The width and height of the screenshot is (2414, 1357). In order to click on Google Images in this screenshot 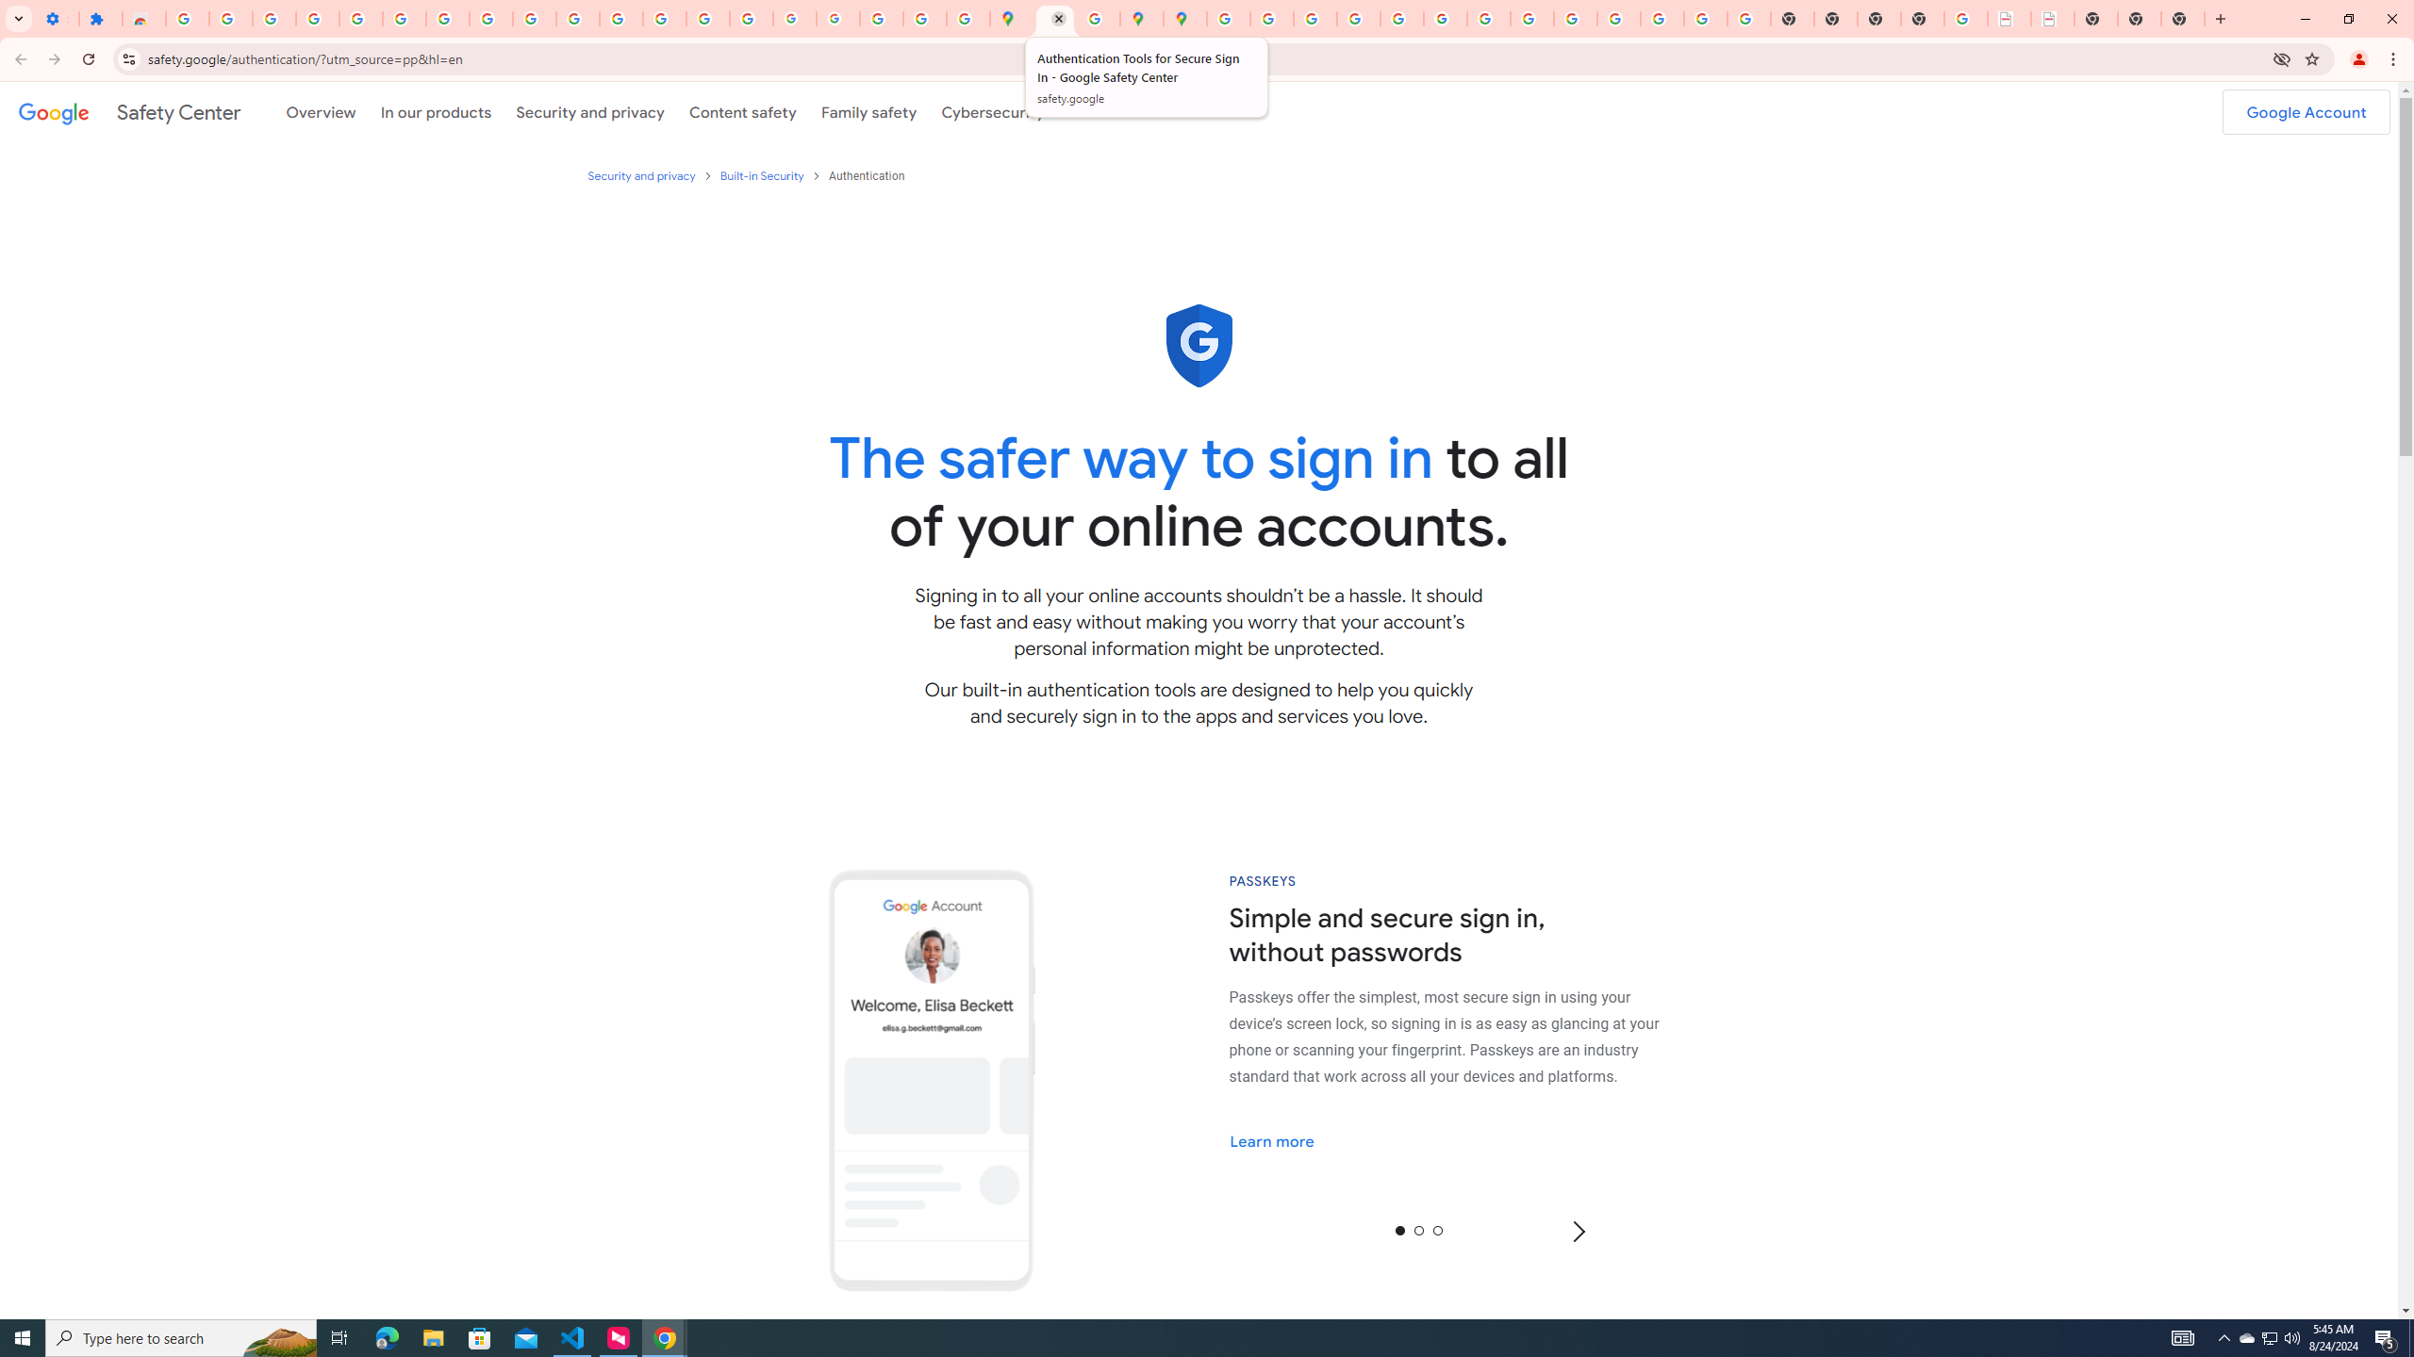, I will do `click(1748, 19)`.